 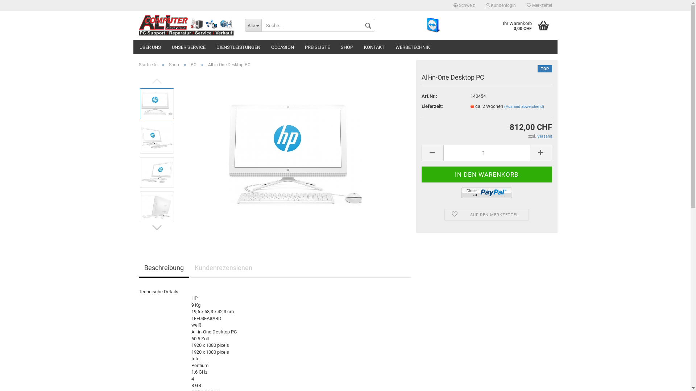 I want to click on Ihr Warenkorb
0,00 CHF, so click(x=522, y=25).